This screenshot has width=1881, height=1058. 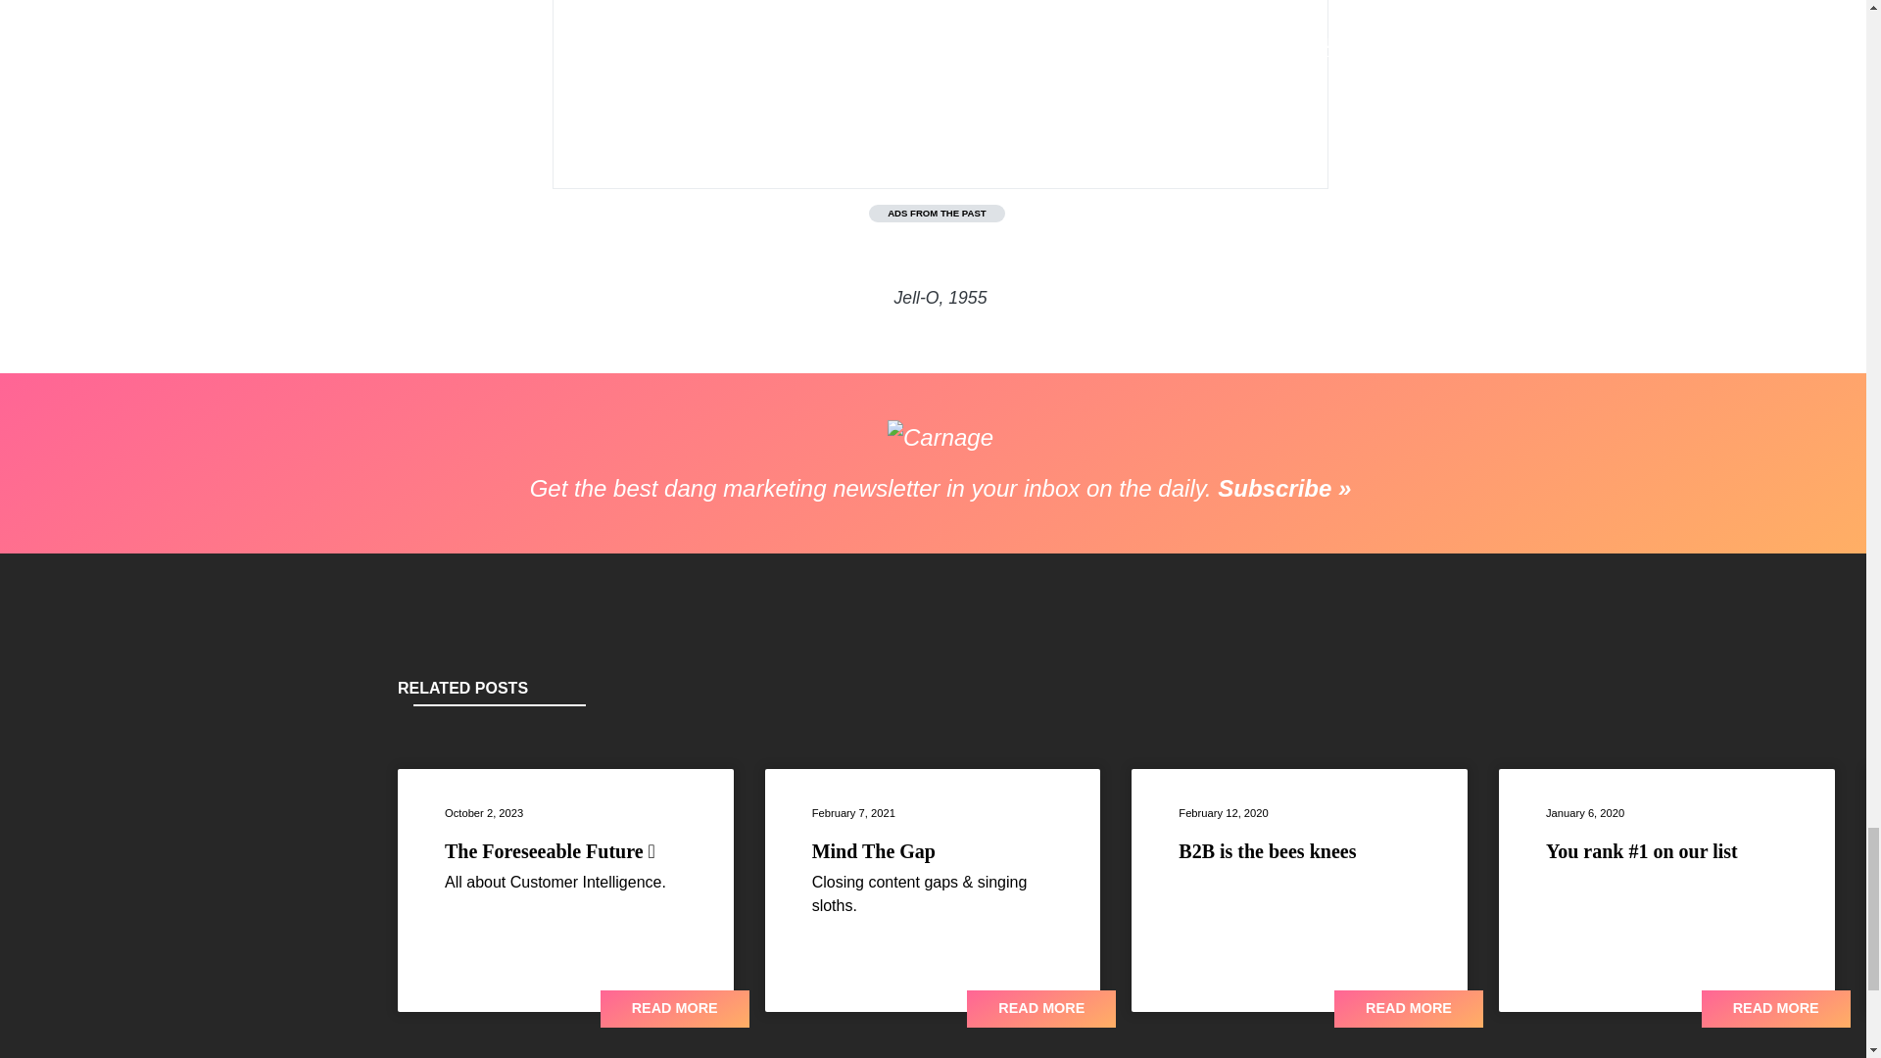 What do you see at coordinates (1409, 1008) in the screenshot?
I see `READ MORE` at bounding box center [1409, 1008].